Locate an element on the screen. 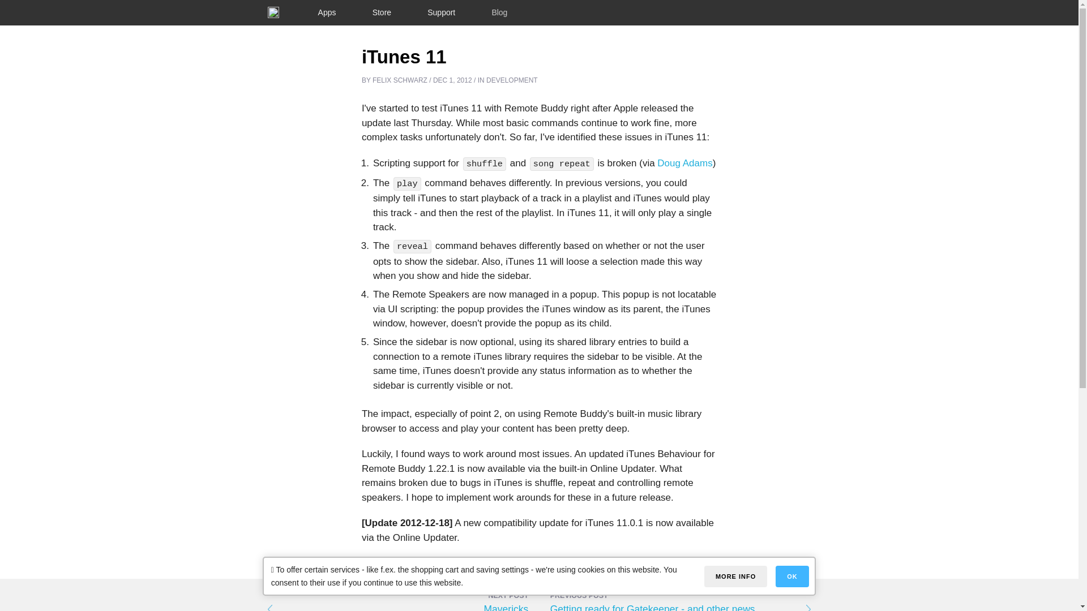 This screenshot has height=611, width=1087. Mavericks is located at coordinates (397, 606).